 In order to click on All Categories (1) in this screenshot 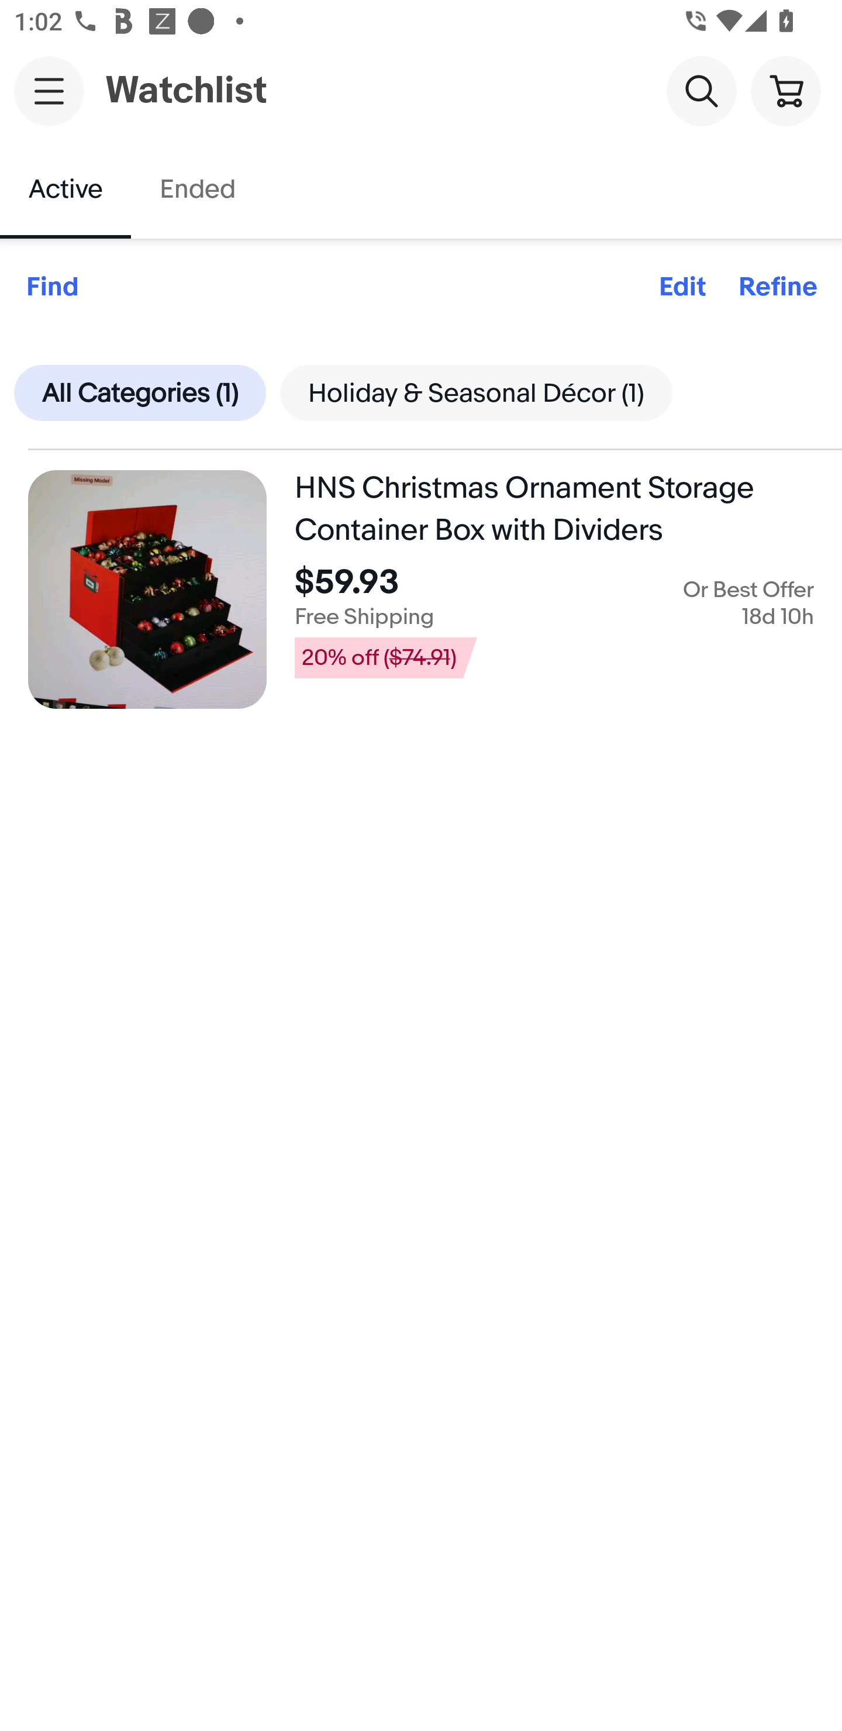, I will do `click(140, 392)`.